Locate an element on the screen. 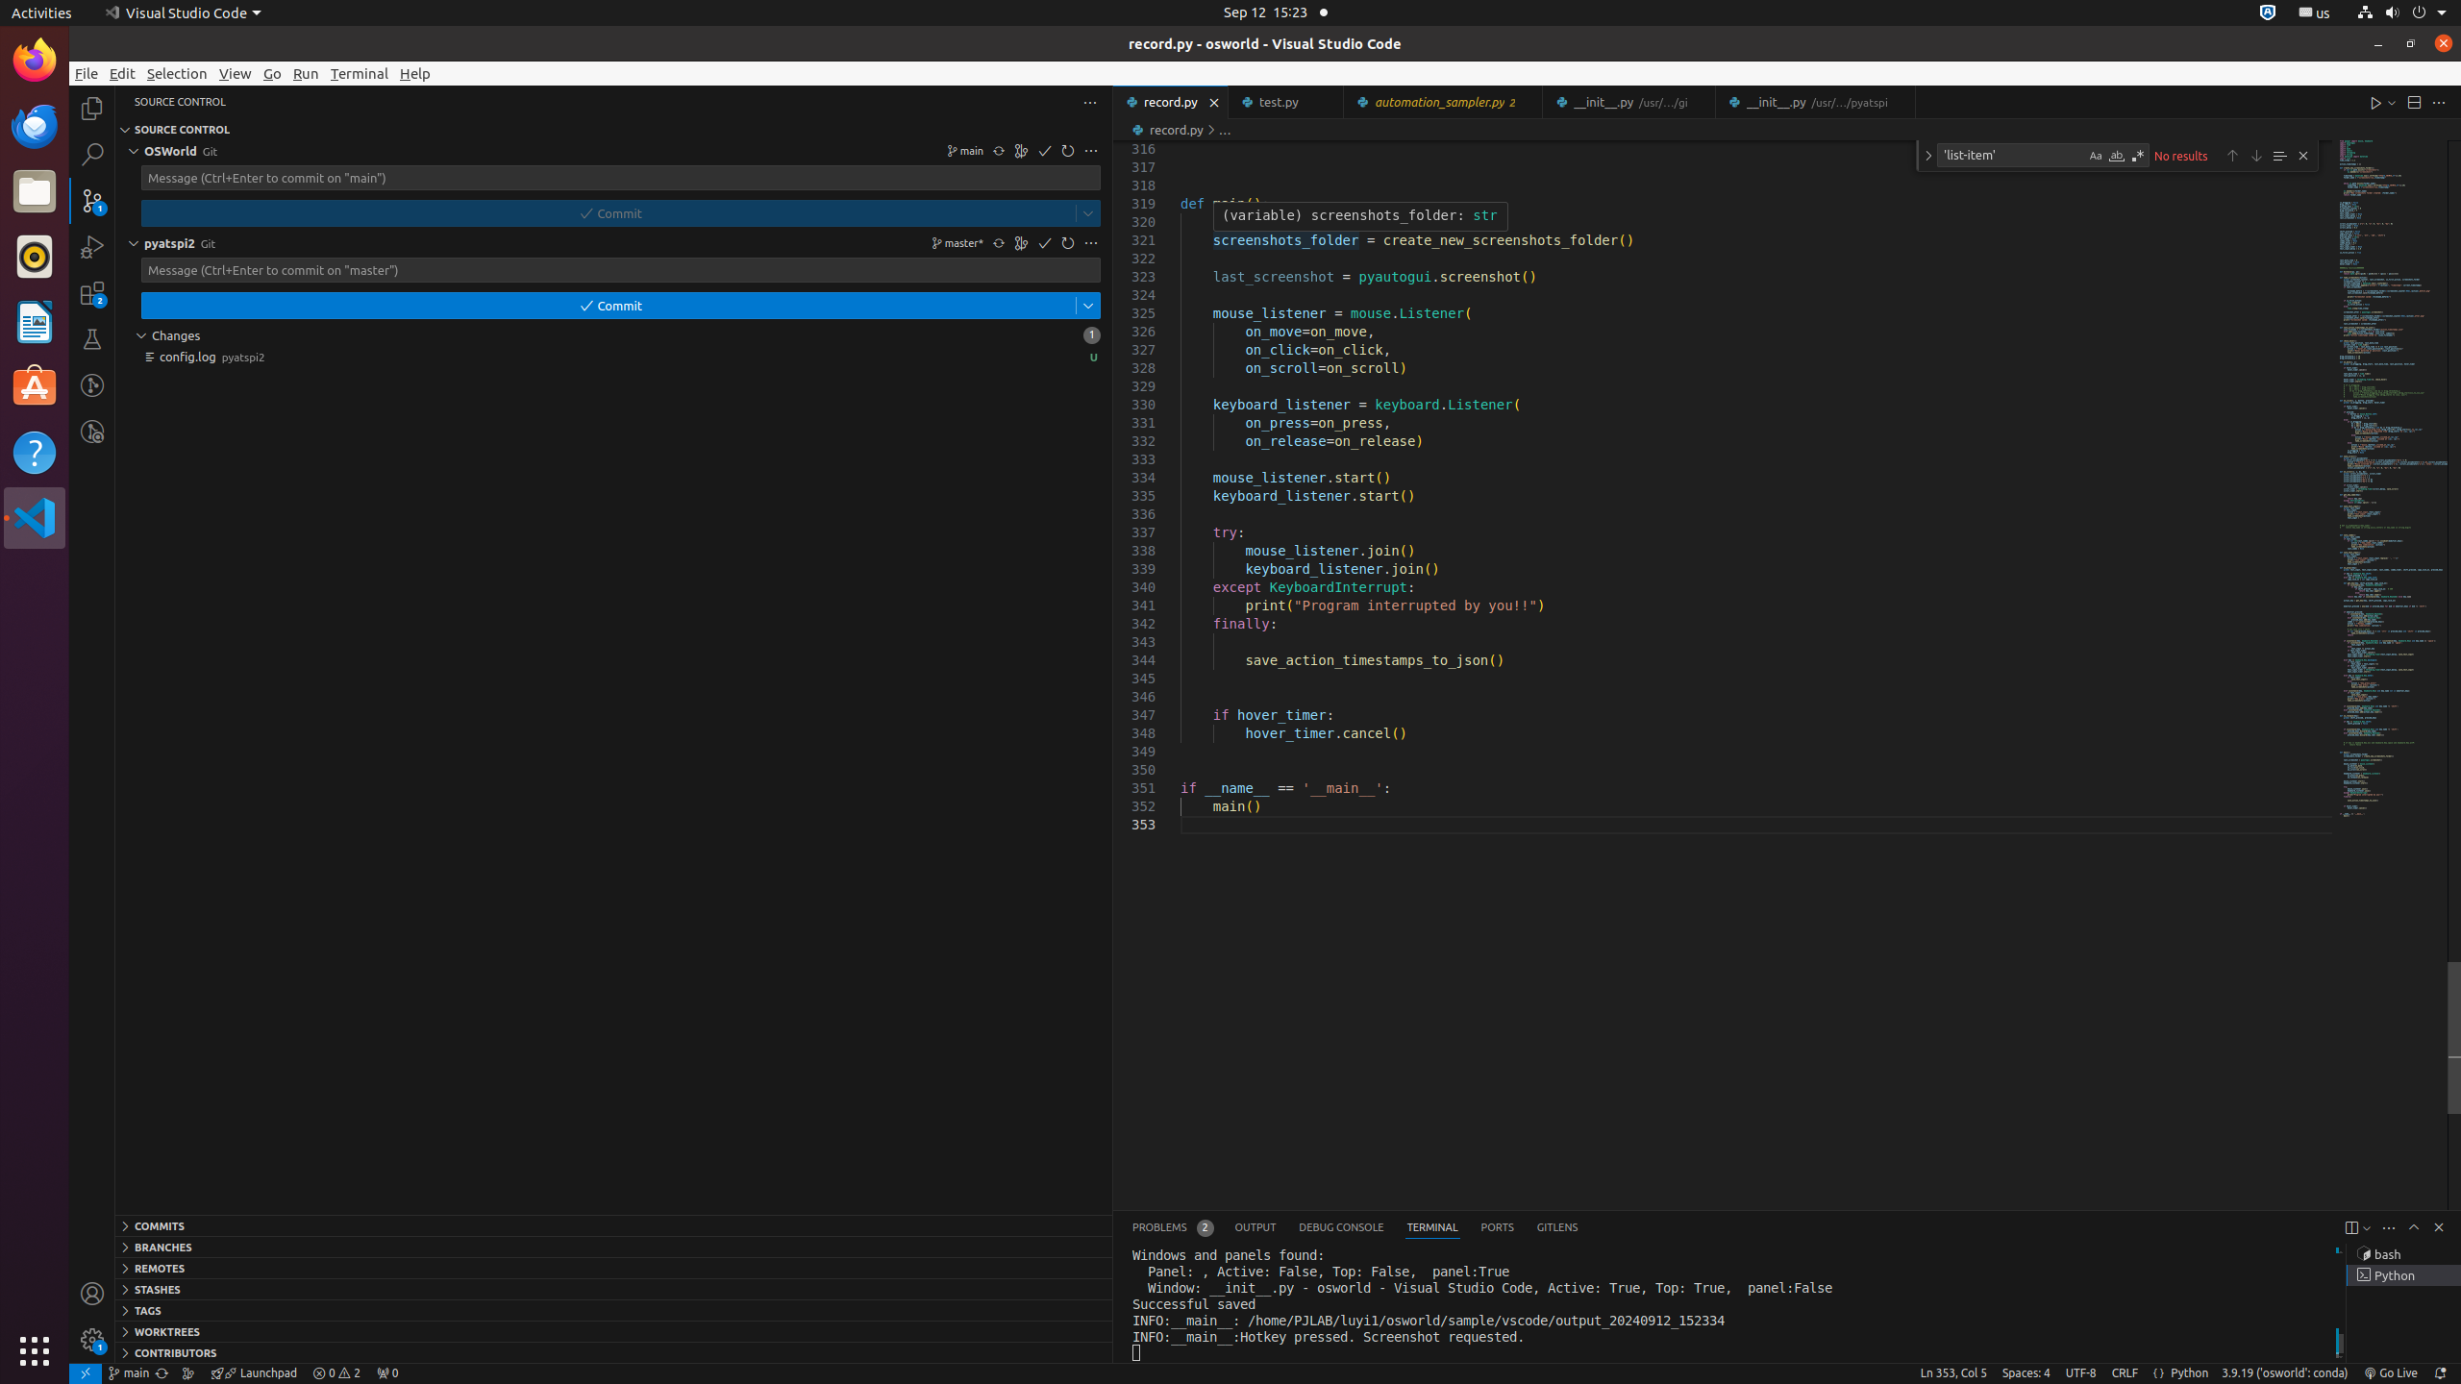 The image size is (2461, 1384). main, Checkout Branch/Tag... is located at coordinates (963, 151).